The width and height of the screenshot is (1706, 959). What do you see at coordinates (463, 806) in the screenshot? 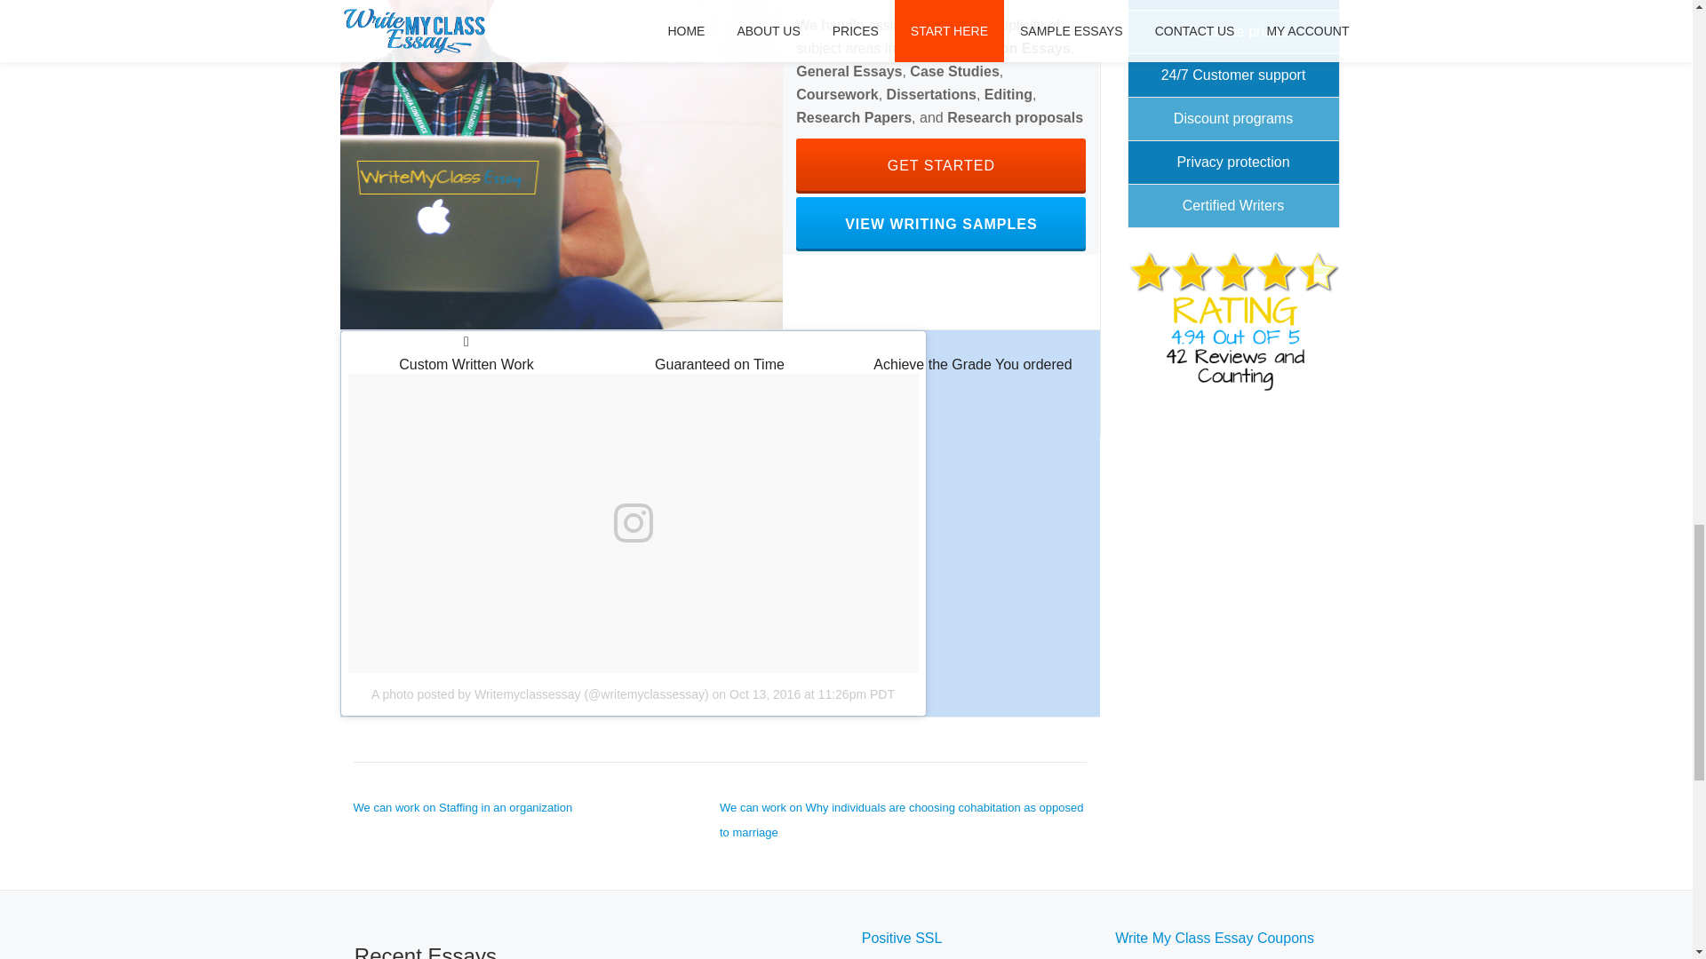
I see `Positive SSL` at bounding box center [463, 806].